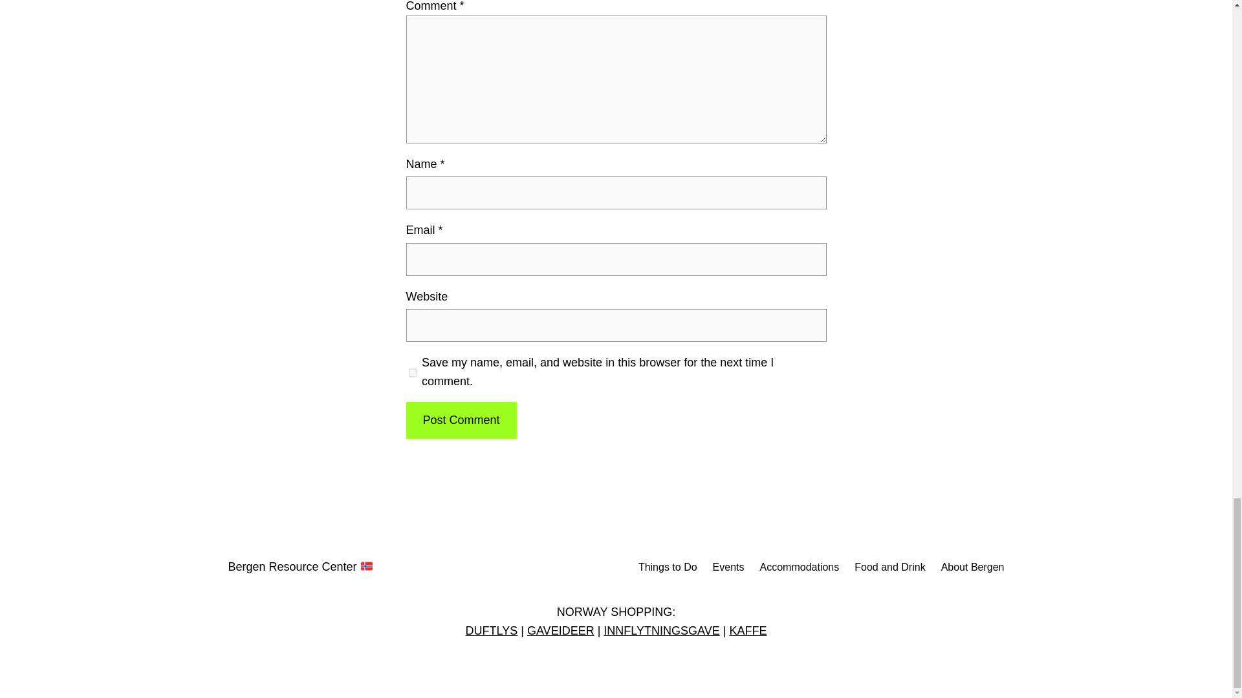 Image resolution: width=1242 pixels, height=698 pixels. I want to click on Things to Do, so click(668, 567).